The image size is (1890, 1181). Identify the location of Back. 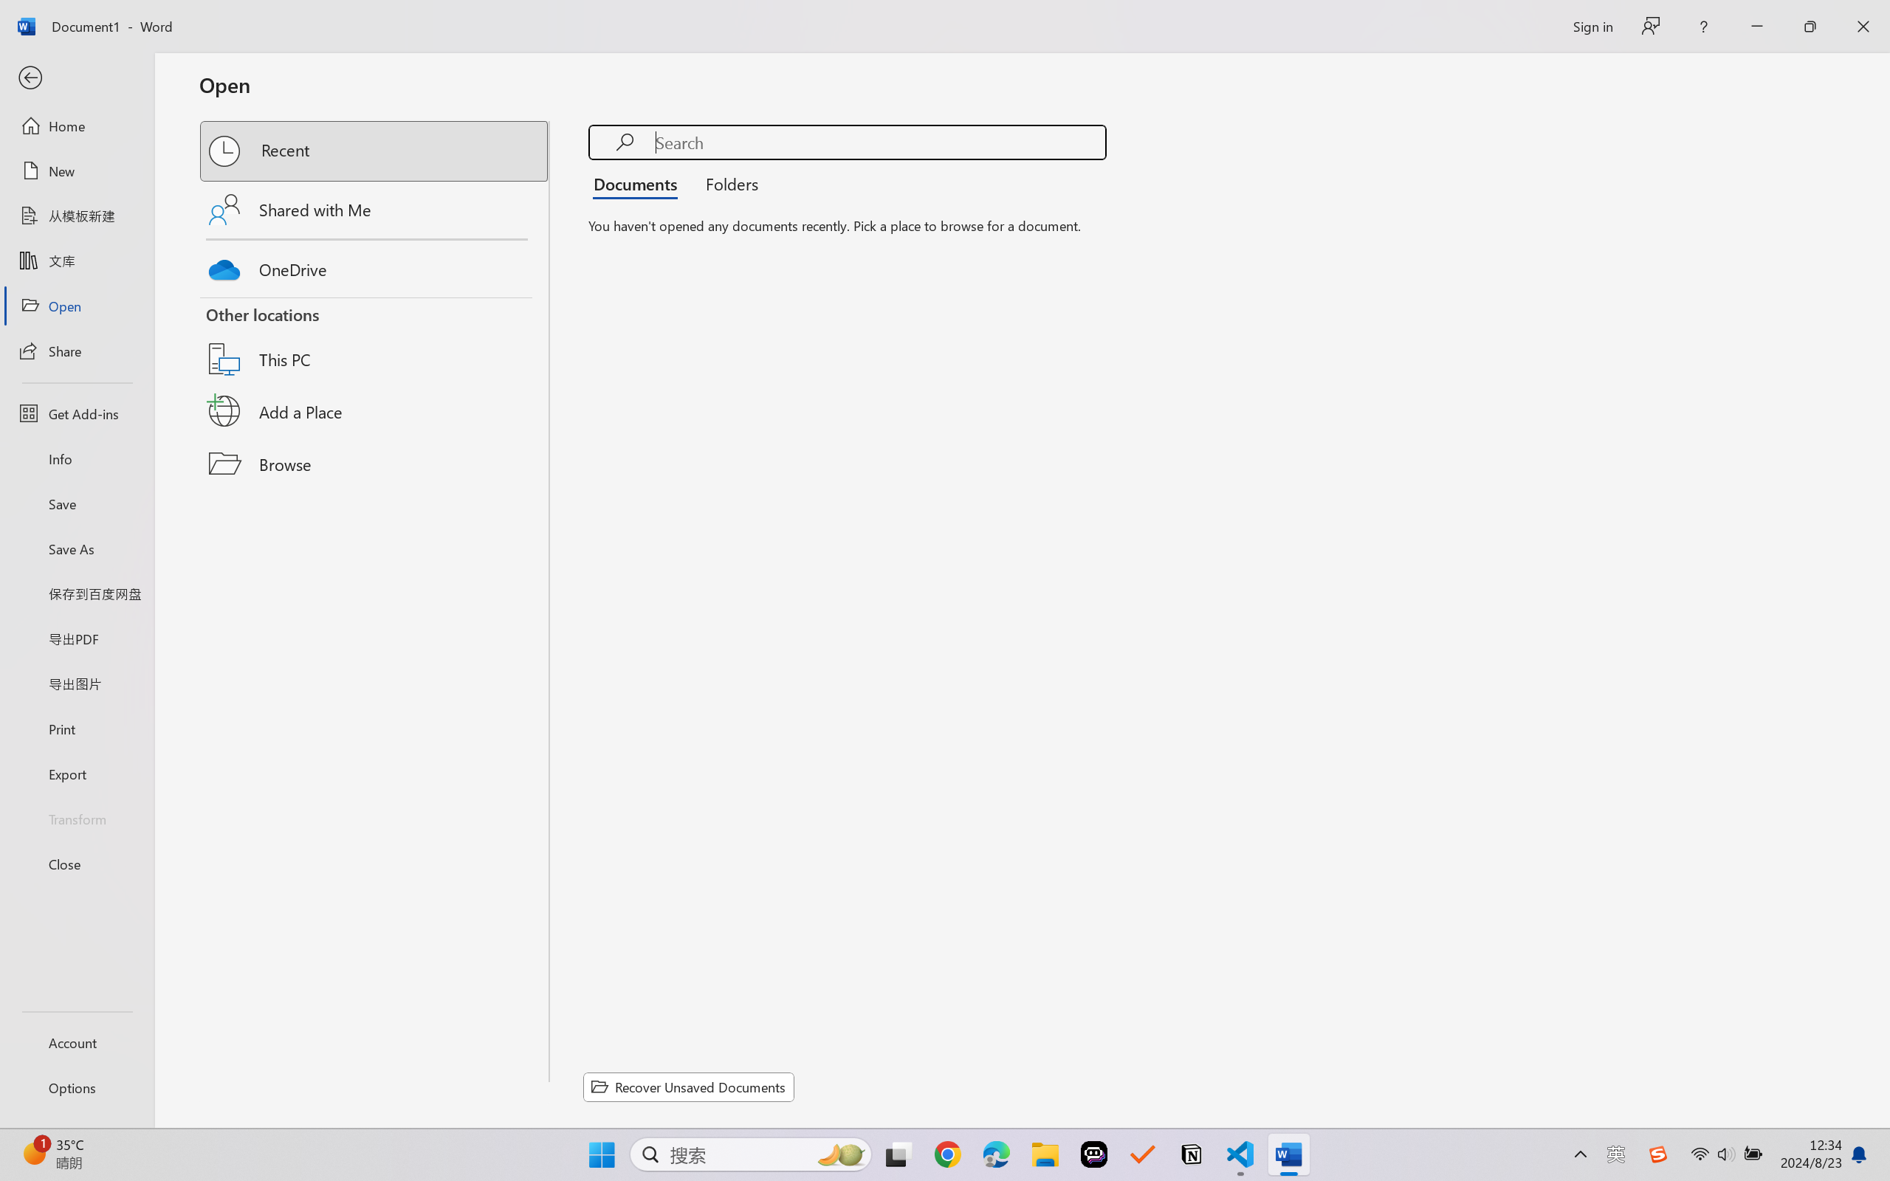
(77, 78).